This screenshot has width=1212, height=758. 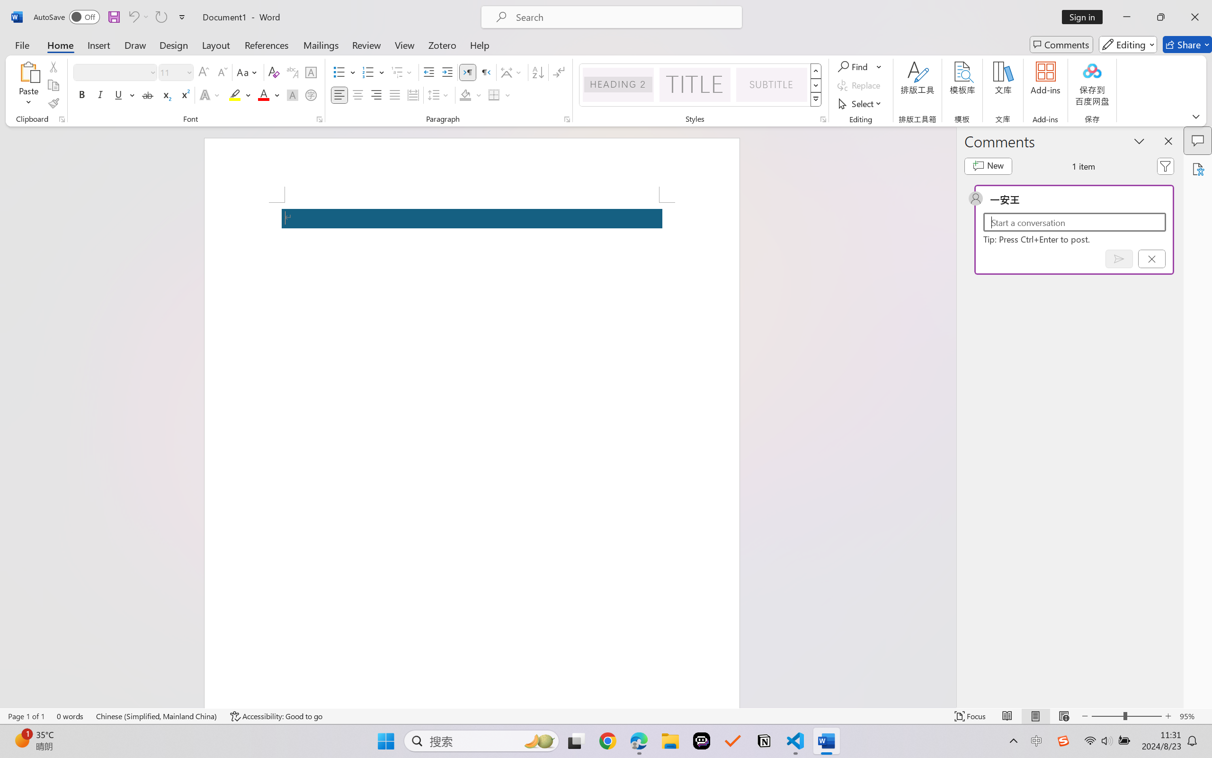 I want to click on New comment, so click(x=988, y=166).